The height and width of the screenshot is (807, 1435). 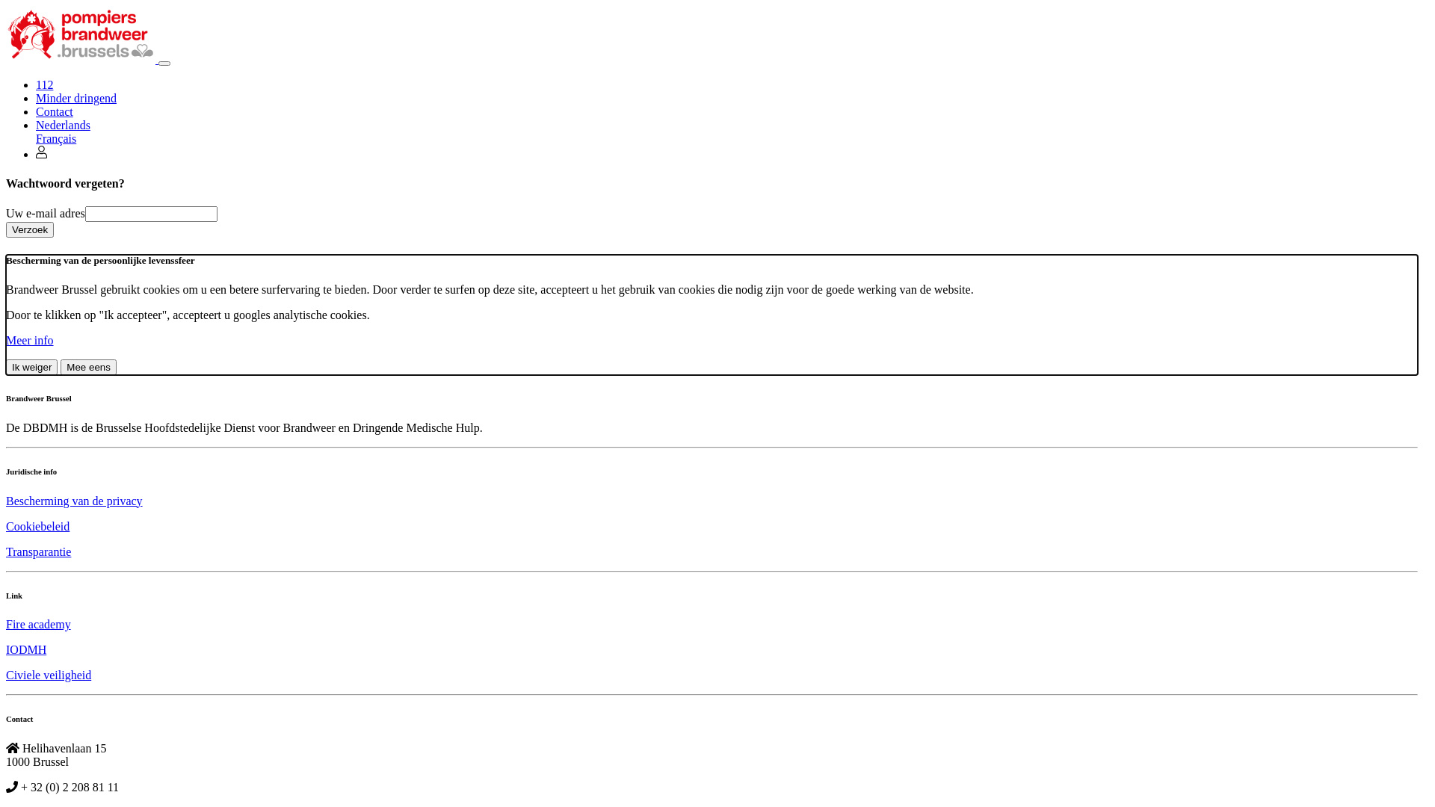 I want to click on Verzoek, so click(x=30, y=230).